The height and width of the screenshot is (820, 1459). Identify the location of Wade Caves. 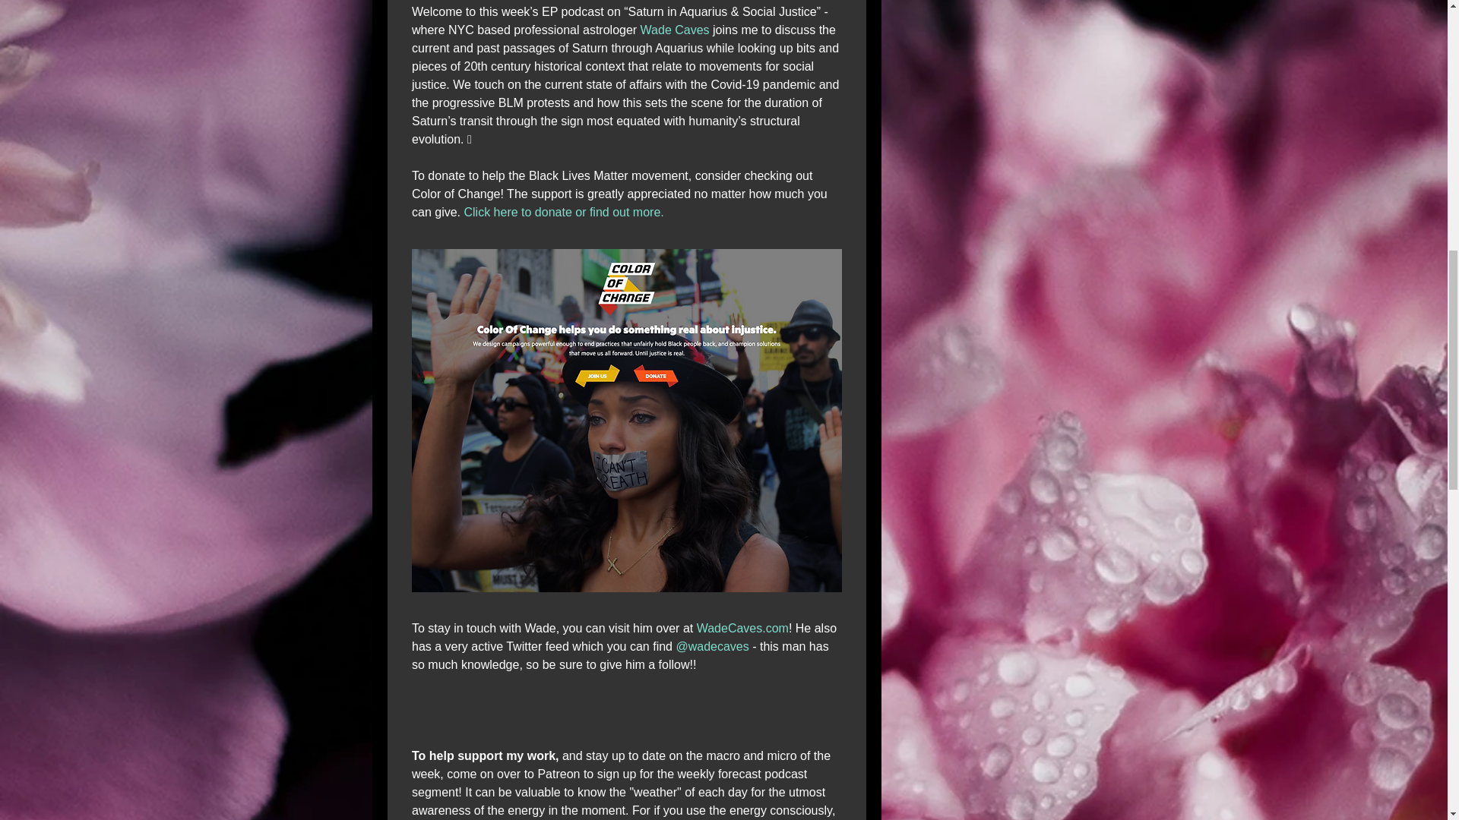
(675, 30).